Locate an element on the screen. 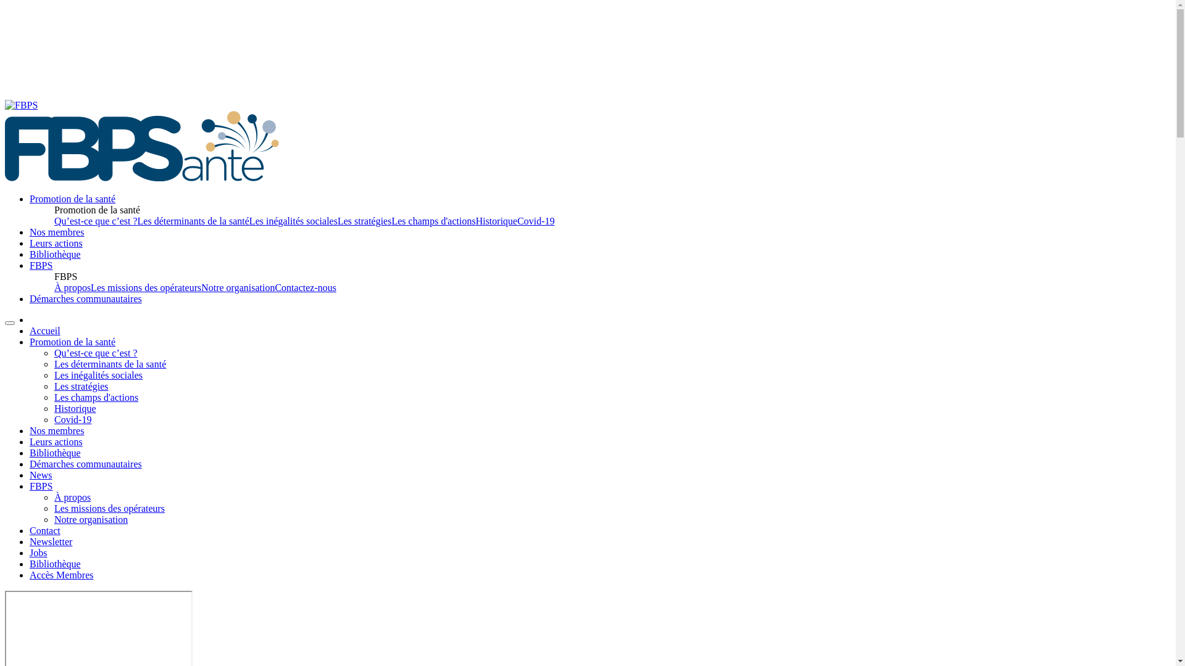 The height and width of the screenshot is (666, 1185). Covid-19 is located at coordinates (73, 419).